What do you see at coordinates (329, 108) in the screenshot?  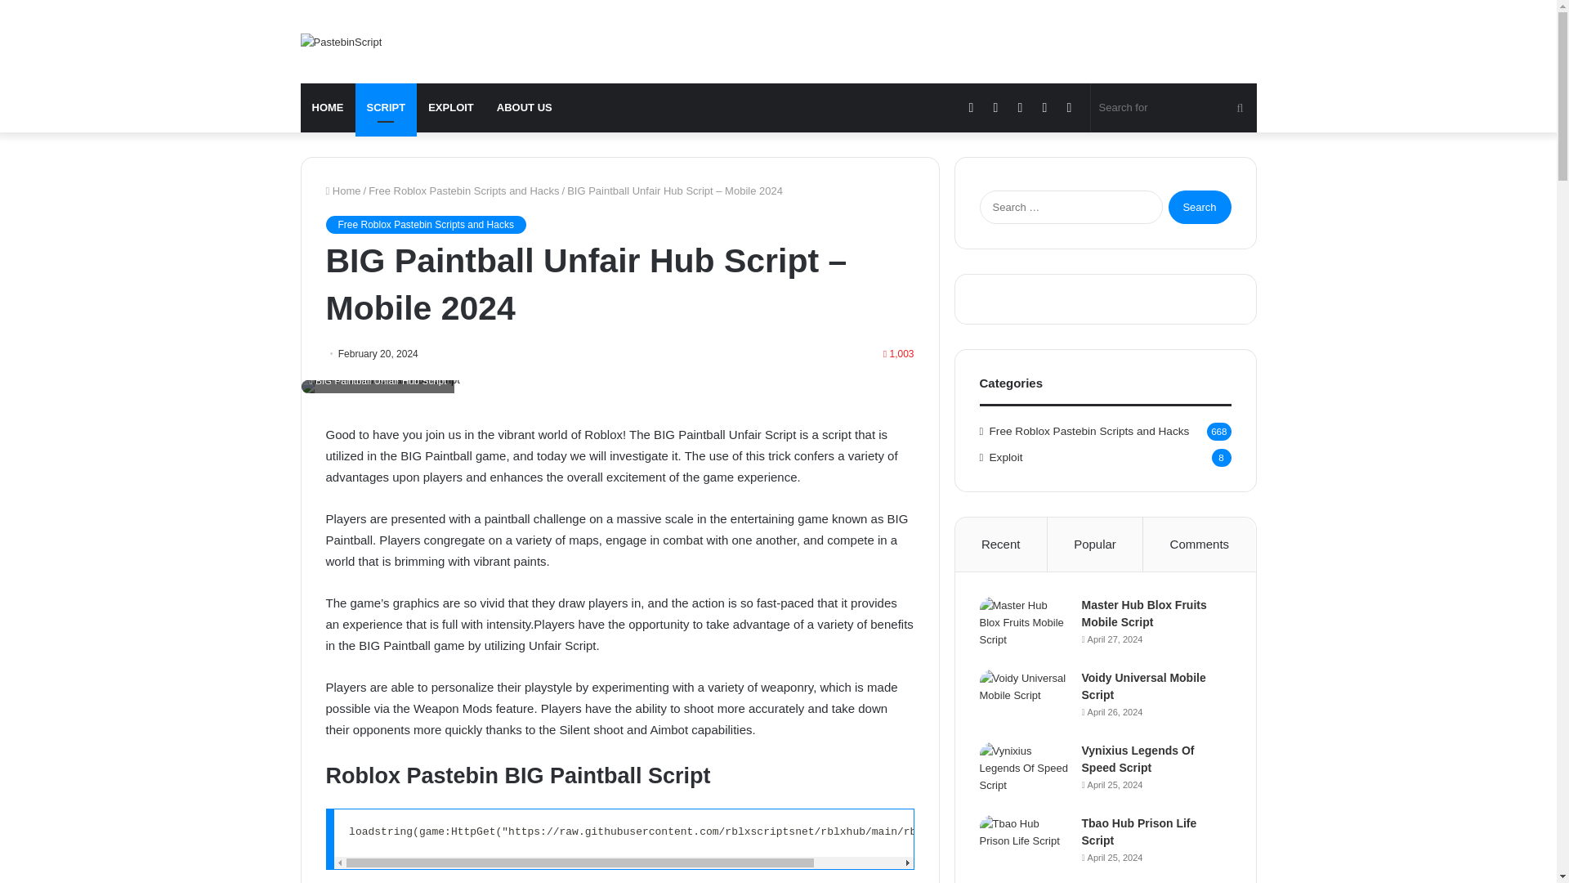 I see `HOME` at bounding box center [329, 108].